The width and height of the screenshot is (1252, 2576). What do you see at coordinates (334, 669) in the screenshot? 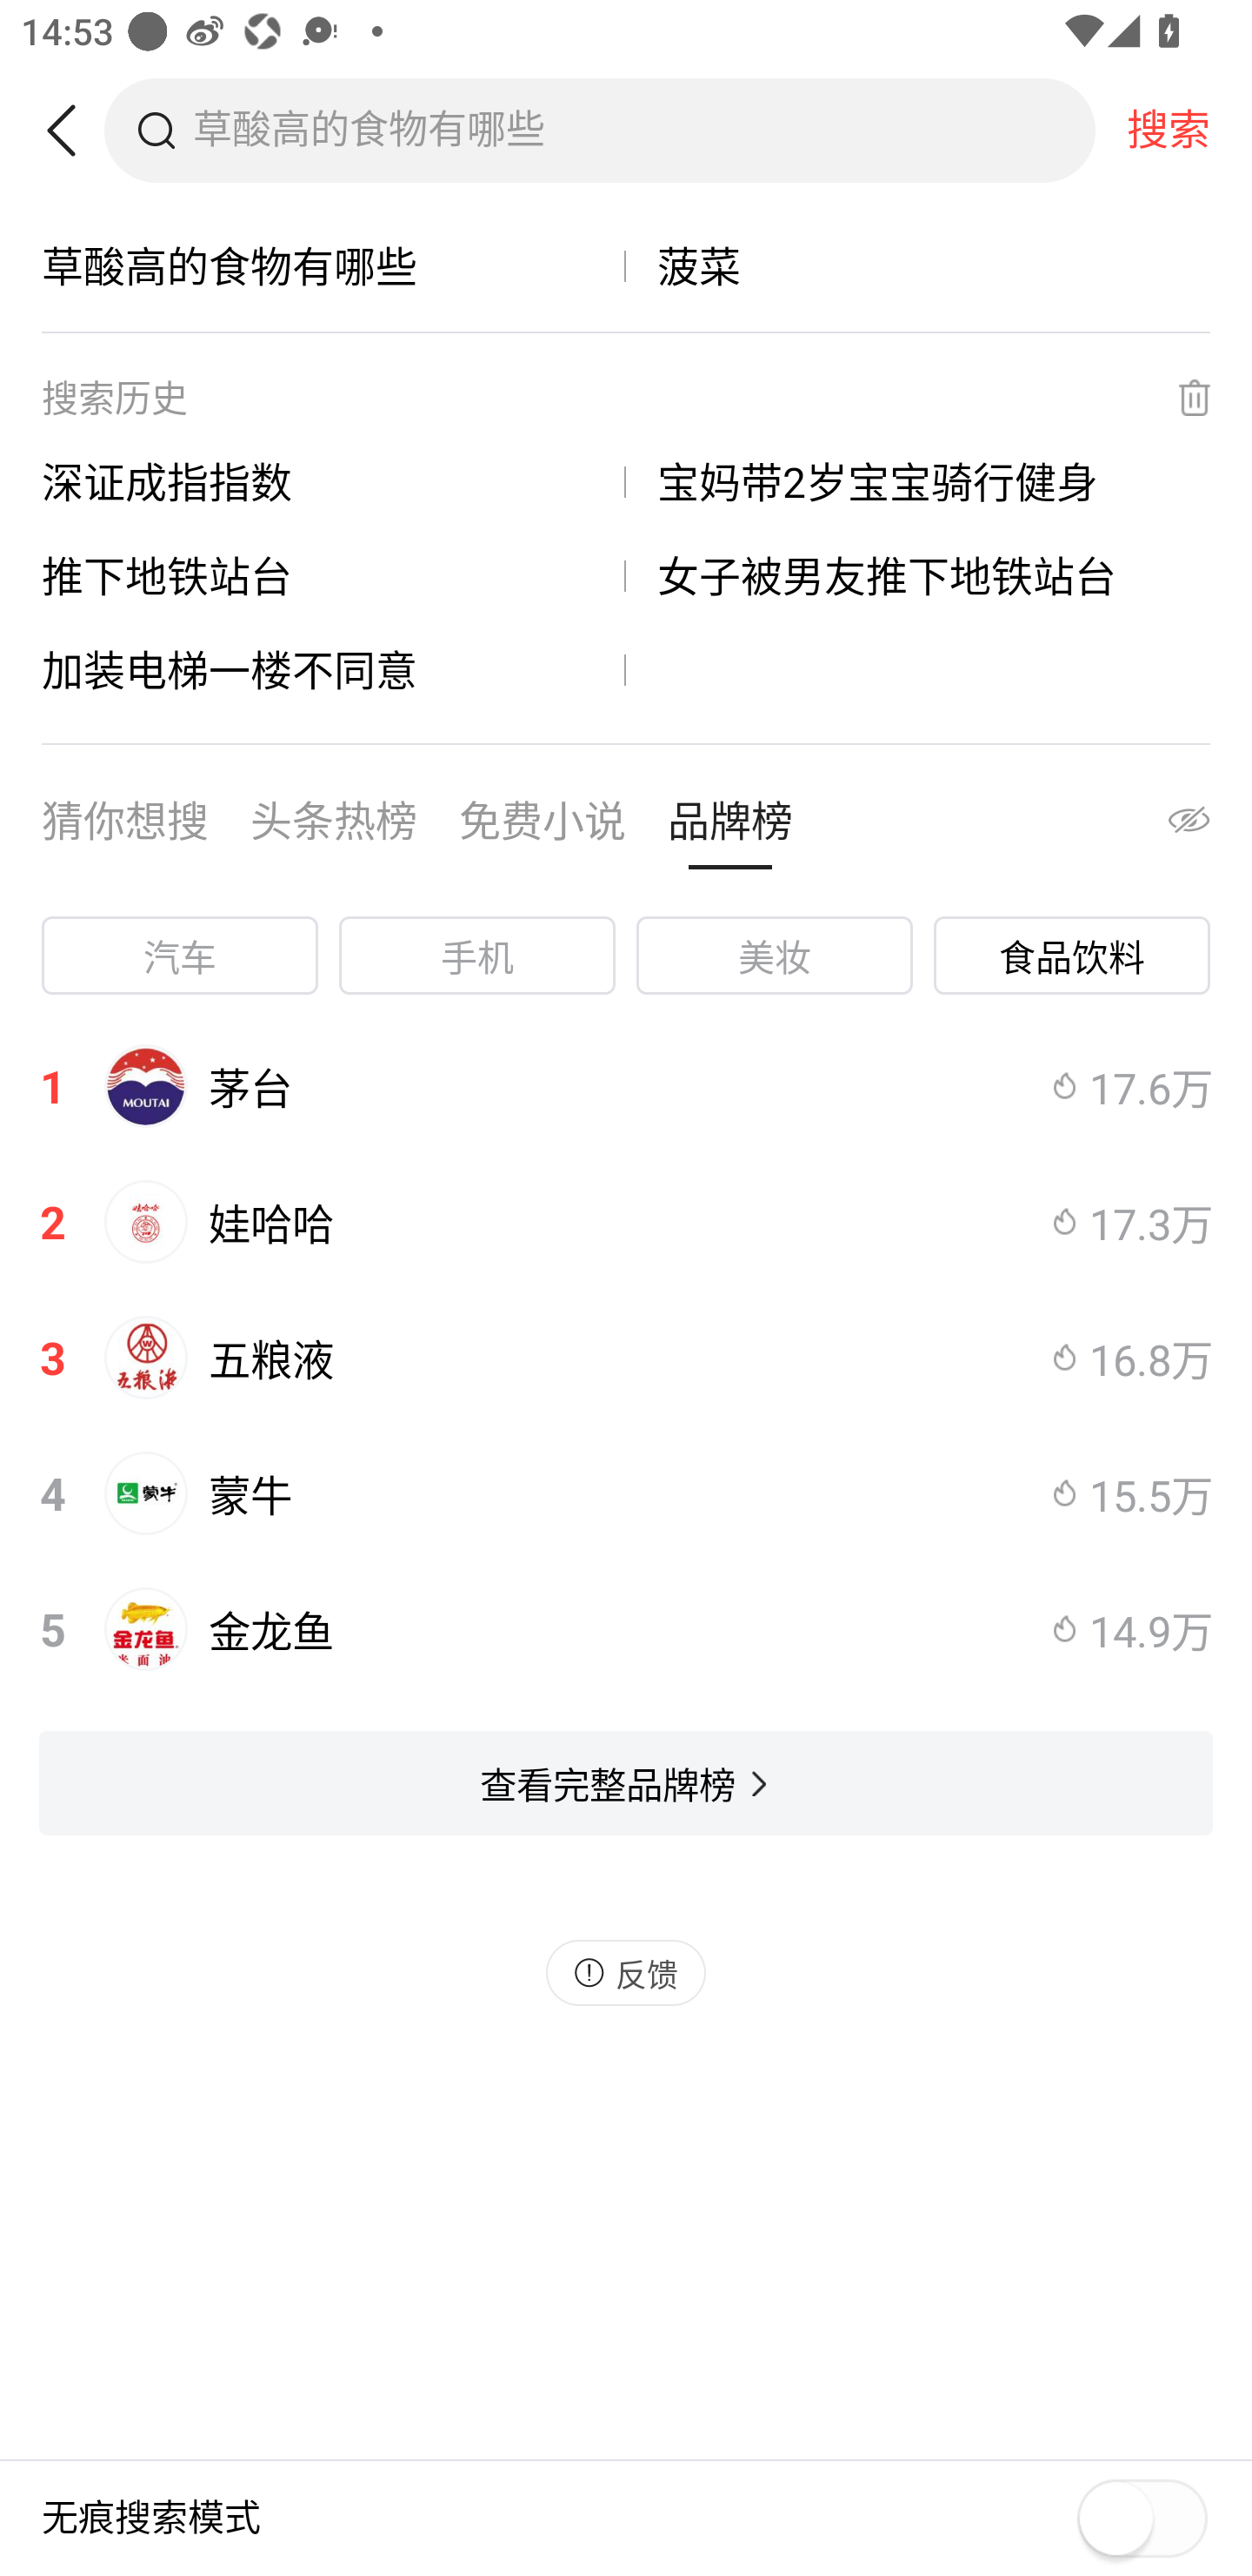
I see `加装电梯一楼不同意，链接, 加装电梯一楼不同意` at bounding box center [334, 669].